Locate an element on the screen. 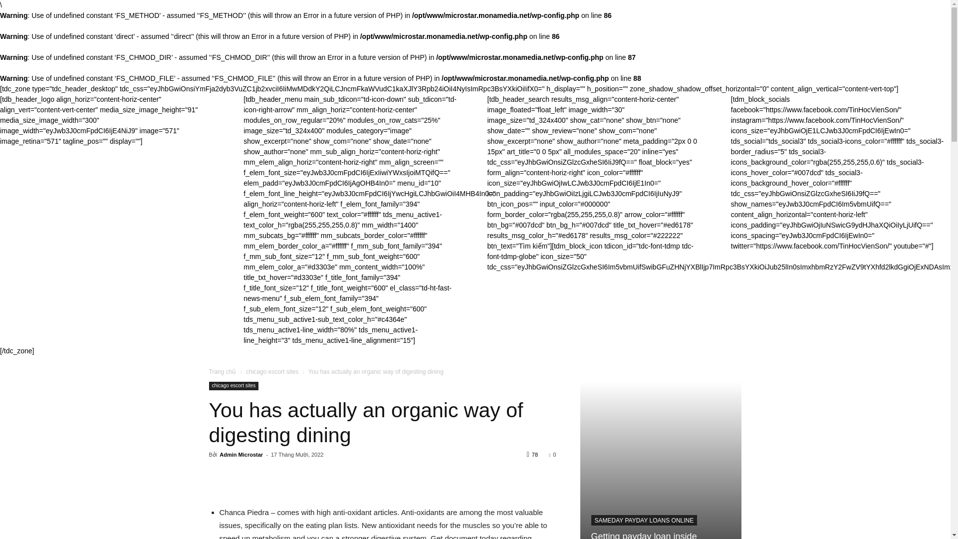 The image size is (958, 539). SAMEDAY PAYDAY LOANS ONLINE is located at coordinates (644, 520).